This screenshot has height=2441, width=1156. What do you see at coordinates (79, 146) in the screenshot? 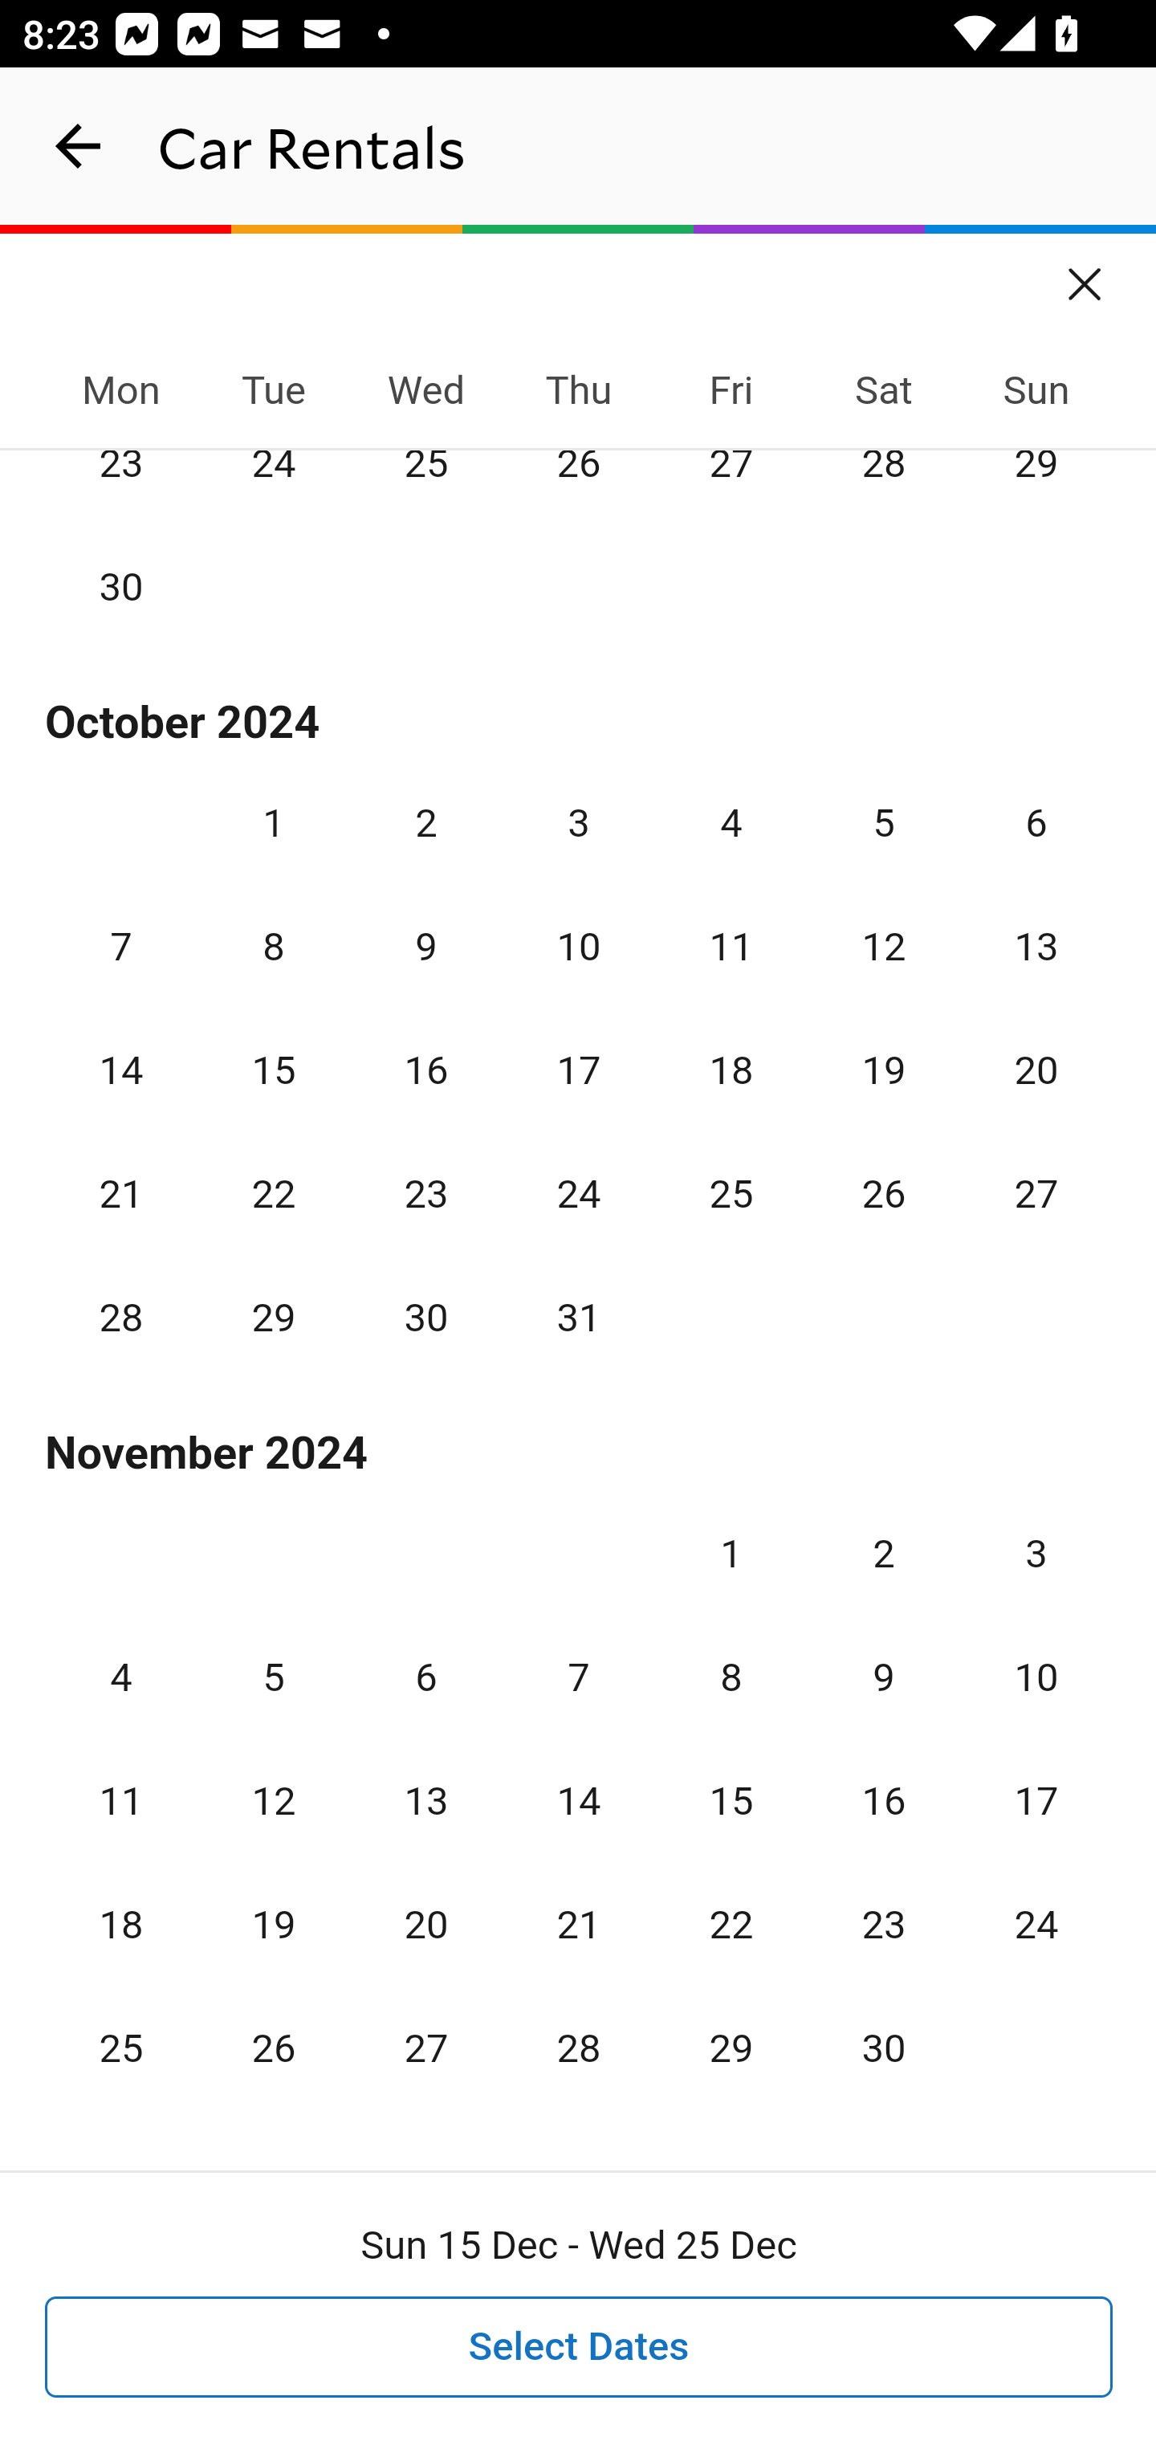
I see `navigation_button` at bounding box center [79, 146].